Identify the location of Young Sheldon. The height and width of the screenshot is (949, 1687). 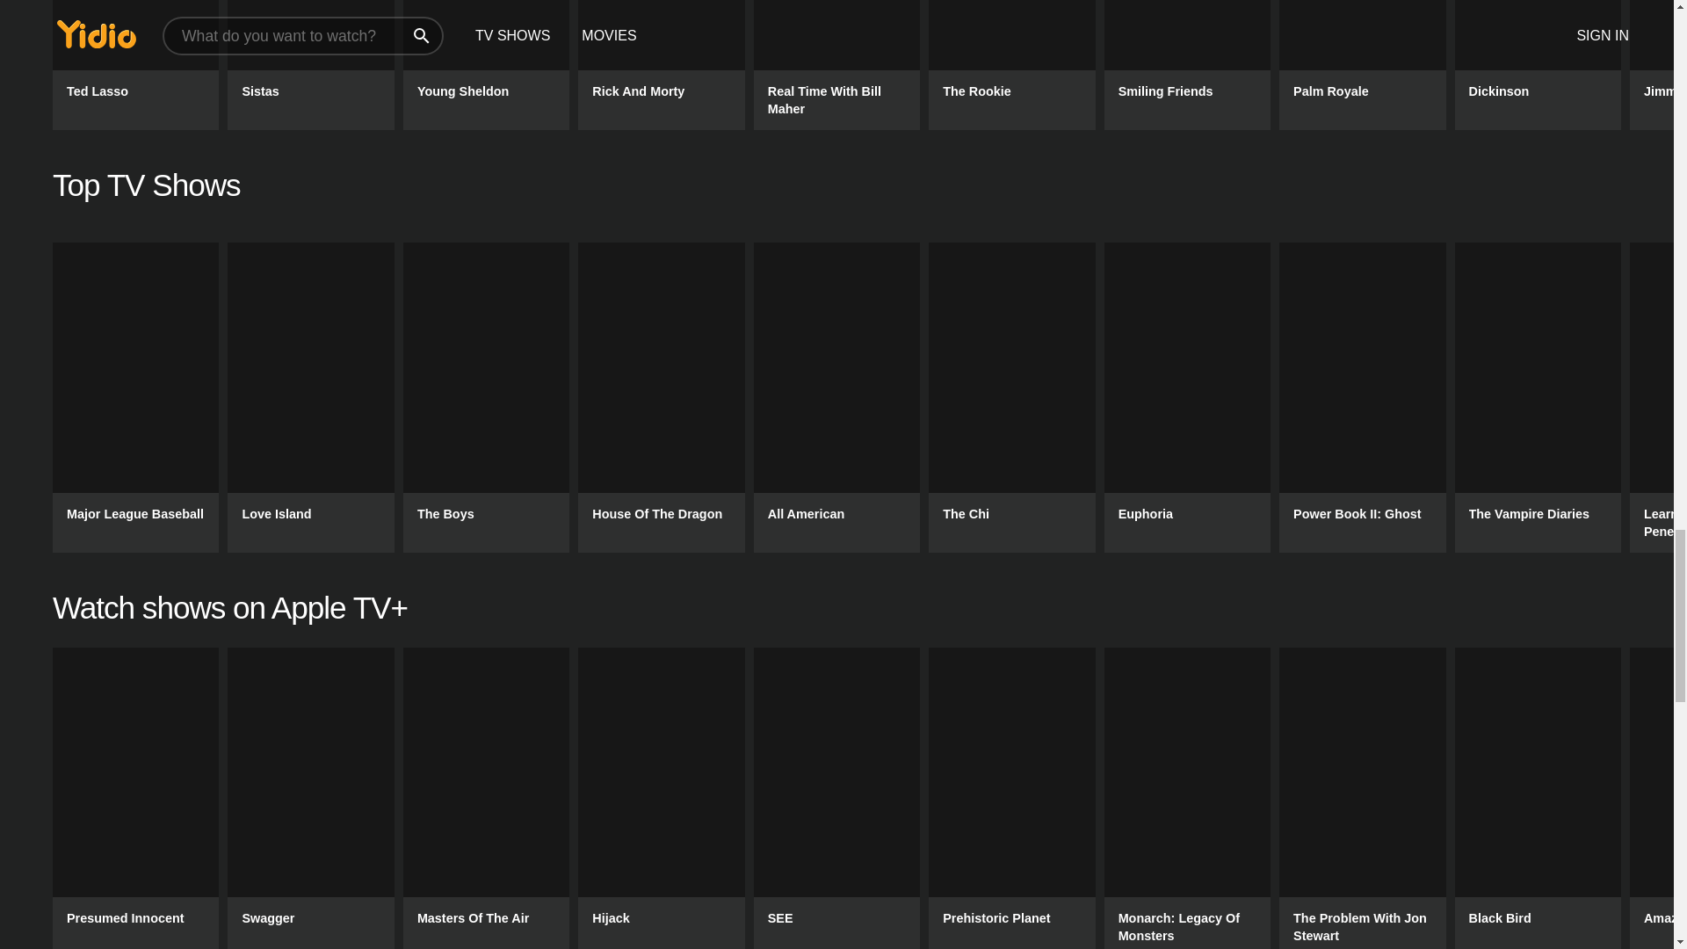
(486, 65).